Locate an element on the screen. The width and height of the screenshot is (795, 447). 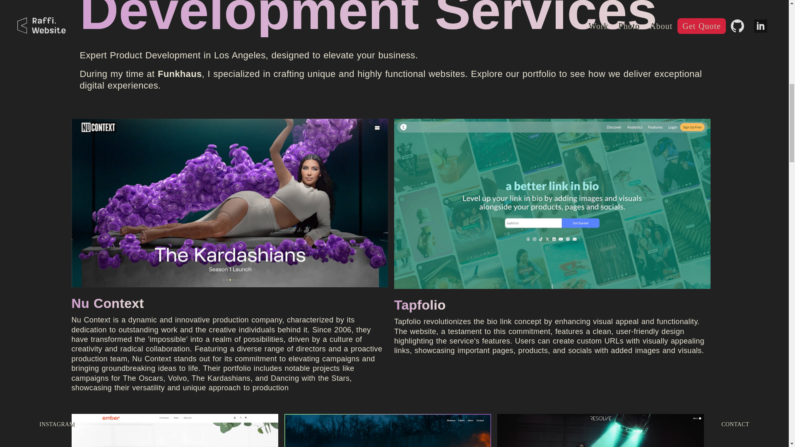
Funkhaus is located at coordinates (180, 74).